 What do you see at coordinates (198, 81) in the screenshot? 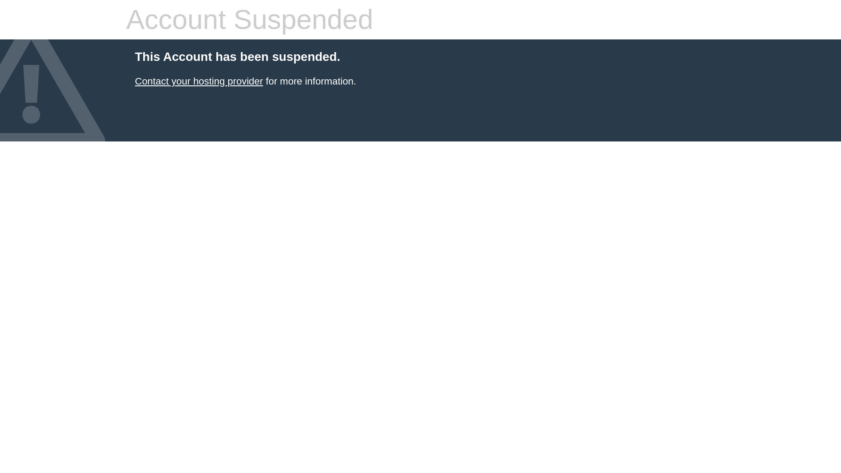
I see `Contact your hosting provider` at bounding box center [198, 81].